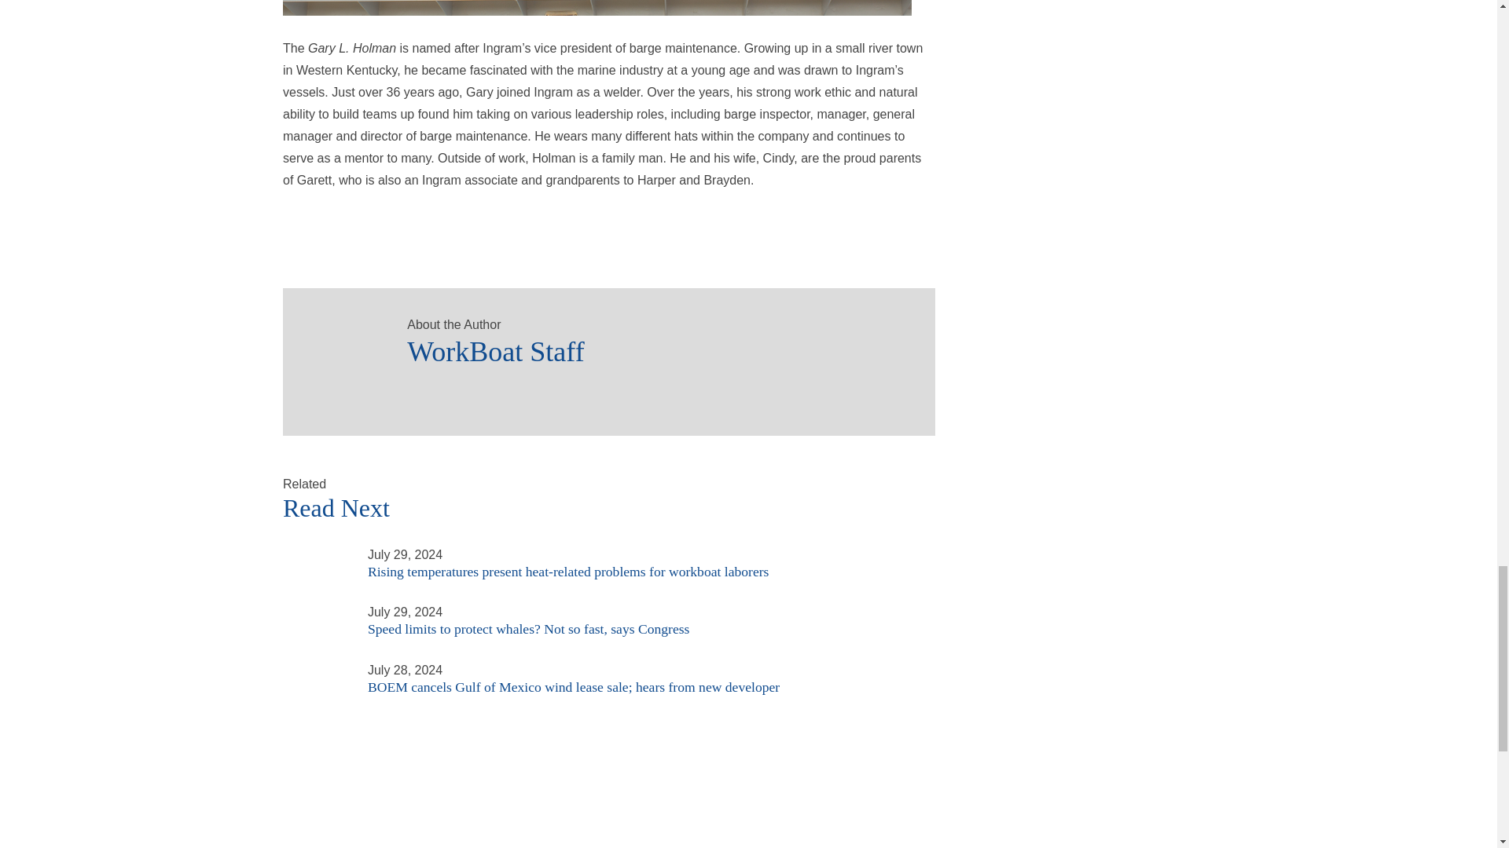 This screenshot has height=848, width=1509. I want to click on Speed limits to protect whales? Not so fast, says Congress, so click(316, 611).